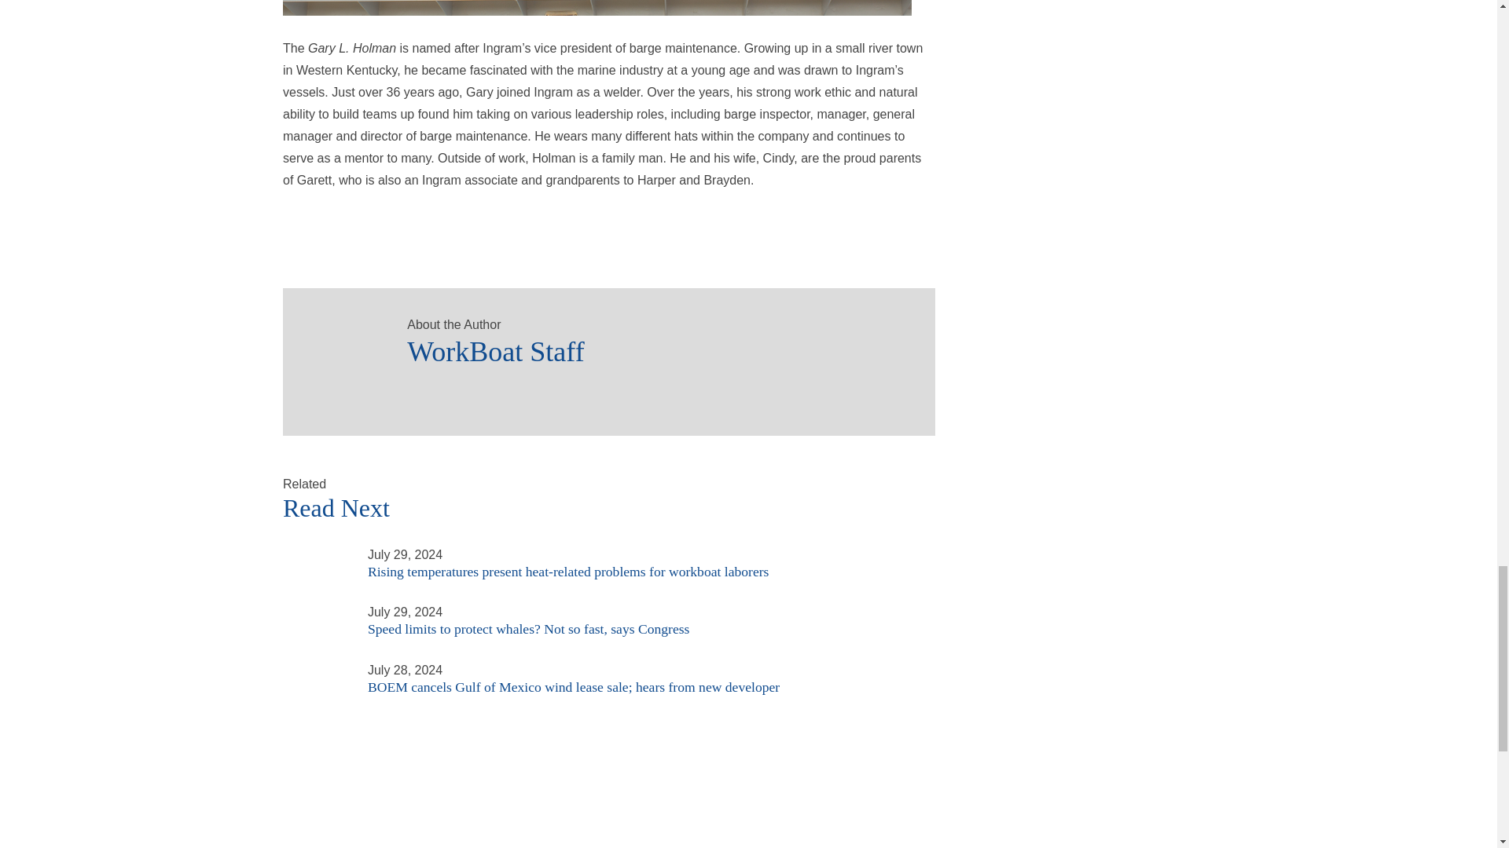 This screenshot has height=848, width=1509. I want to click on Speed limits to protect whales? Not so fast, says Congress, so click(316, 611).